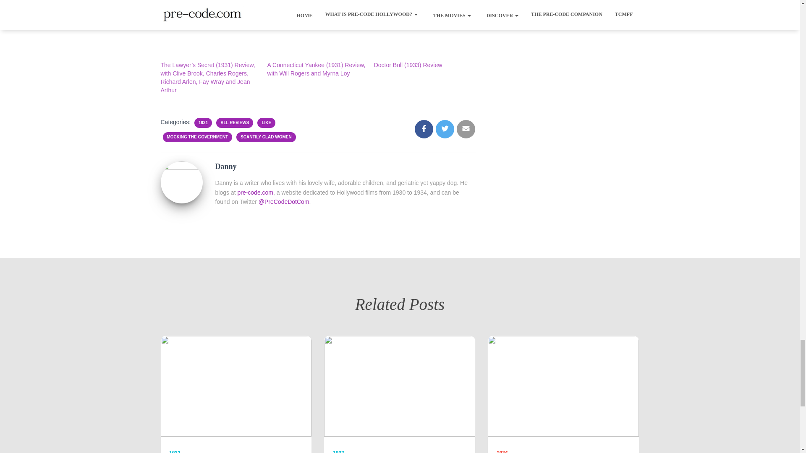  Describe the element at coordinates (203, 123) in the screenshot. I see `1931` at that location.